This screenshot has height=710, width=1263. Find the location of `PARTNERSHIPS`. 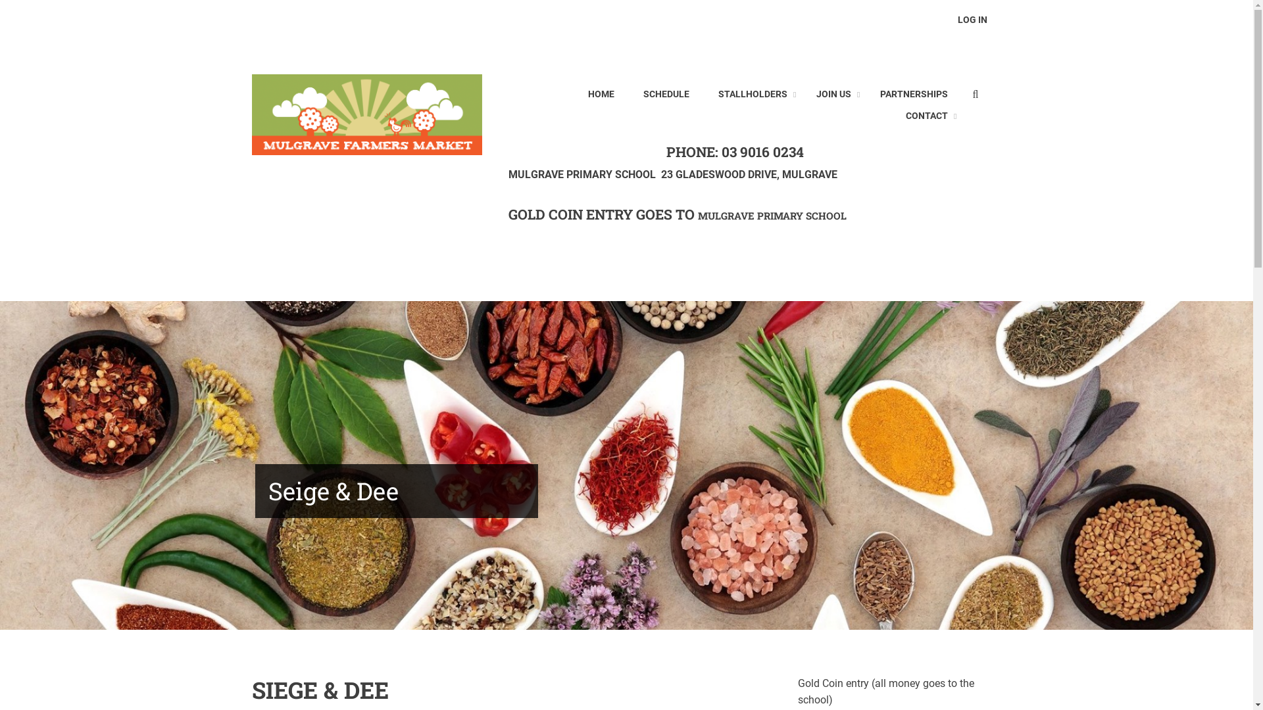

PARTNERSHIPS is located at coordinates (913, 95).